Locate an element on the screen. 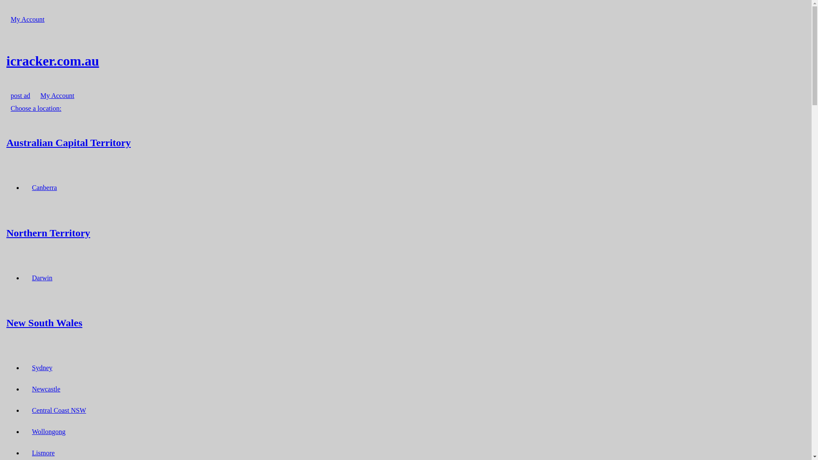  post ad is located at coordinates (20, 95).